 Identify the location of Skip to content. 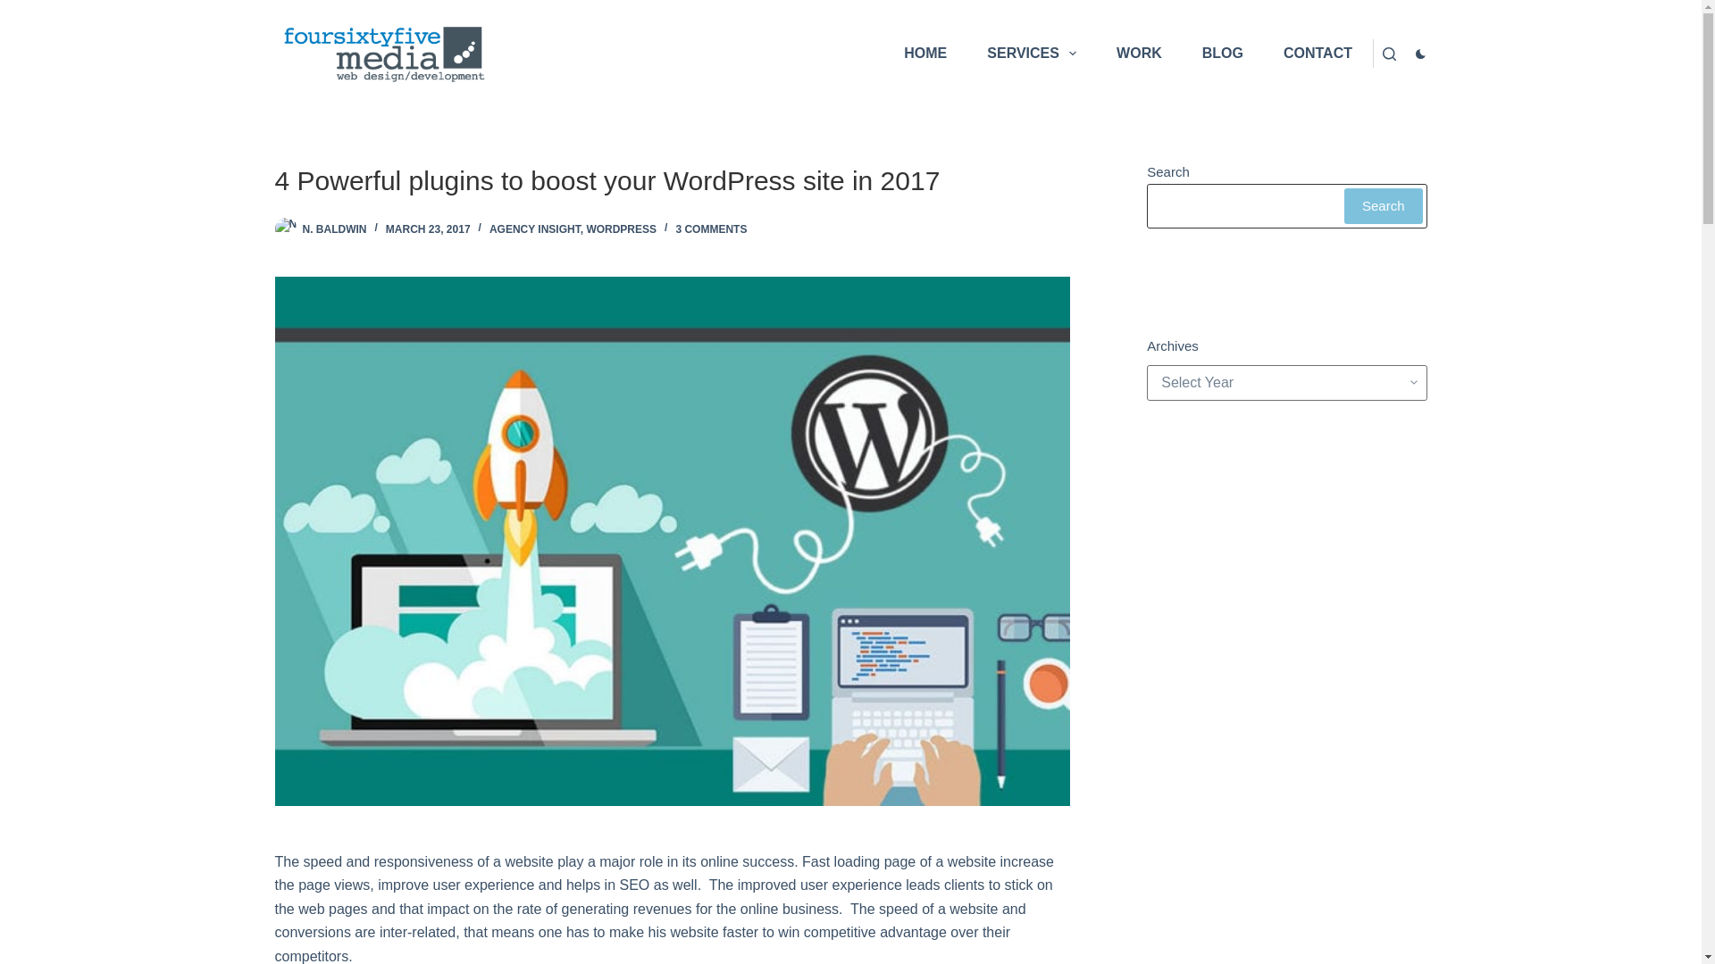
(18, 9).